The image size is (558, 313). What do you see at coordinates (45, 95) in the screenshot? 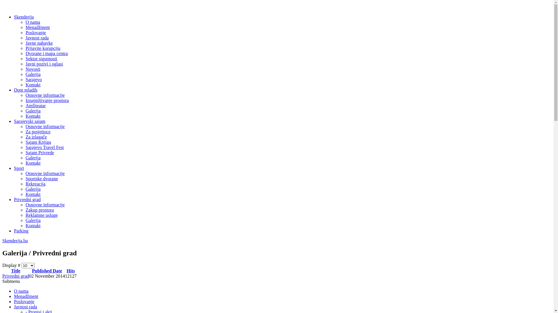
I see `Osnovne informacije` at bounding box center [45, 95].